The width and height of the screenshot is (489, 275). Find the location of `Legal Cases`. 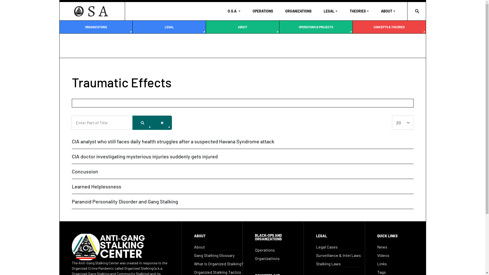

Legal Cases is located at coordinates (338, 247).